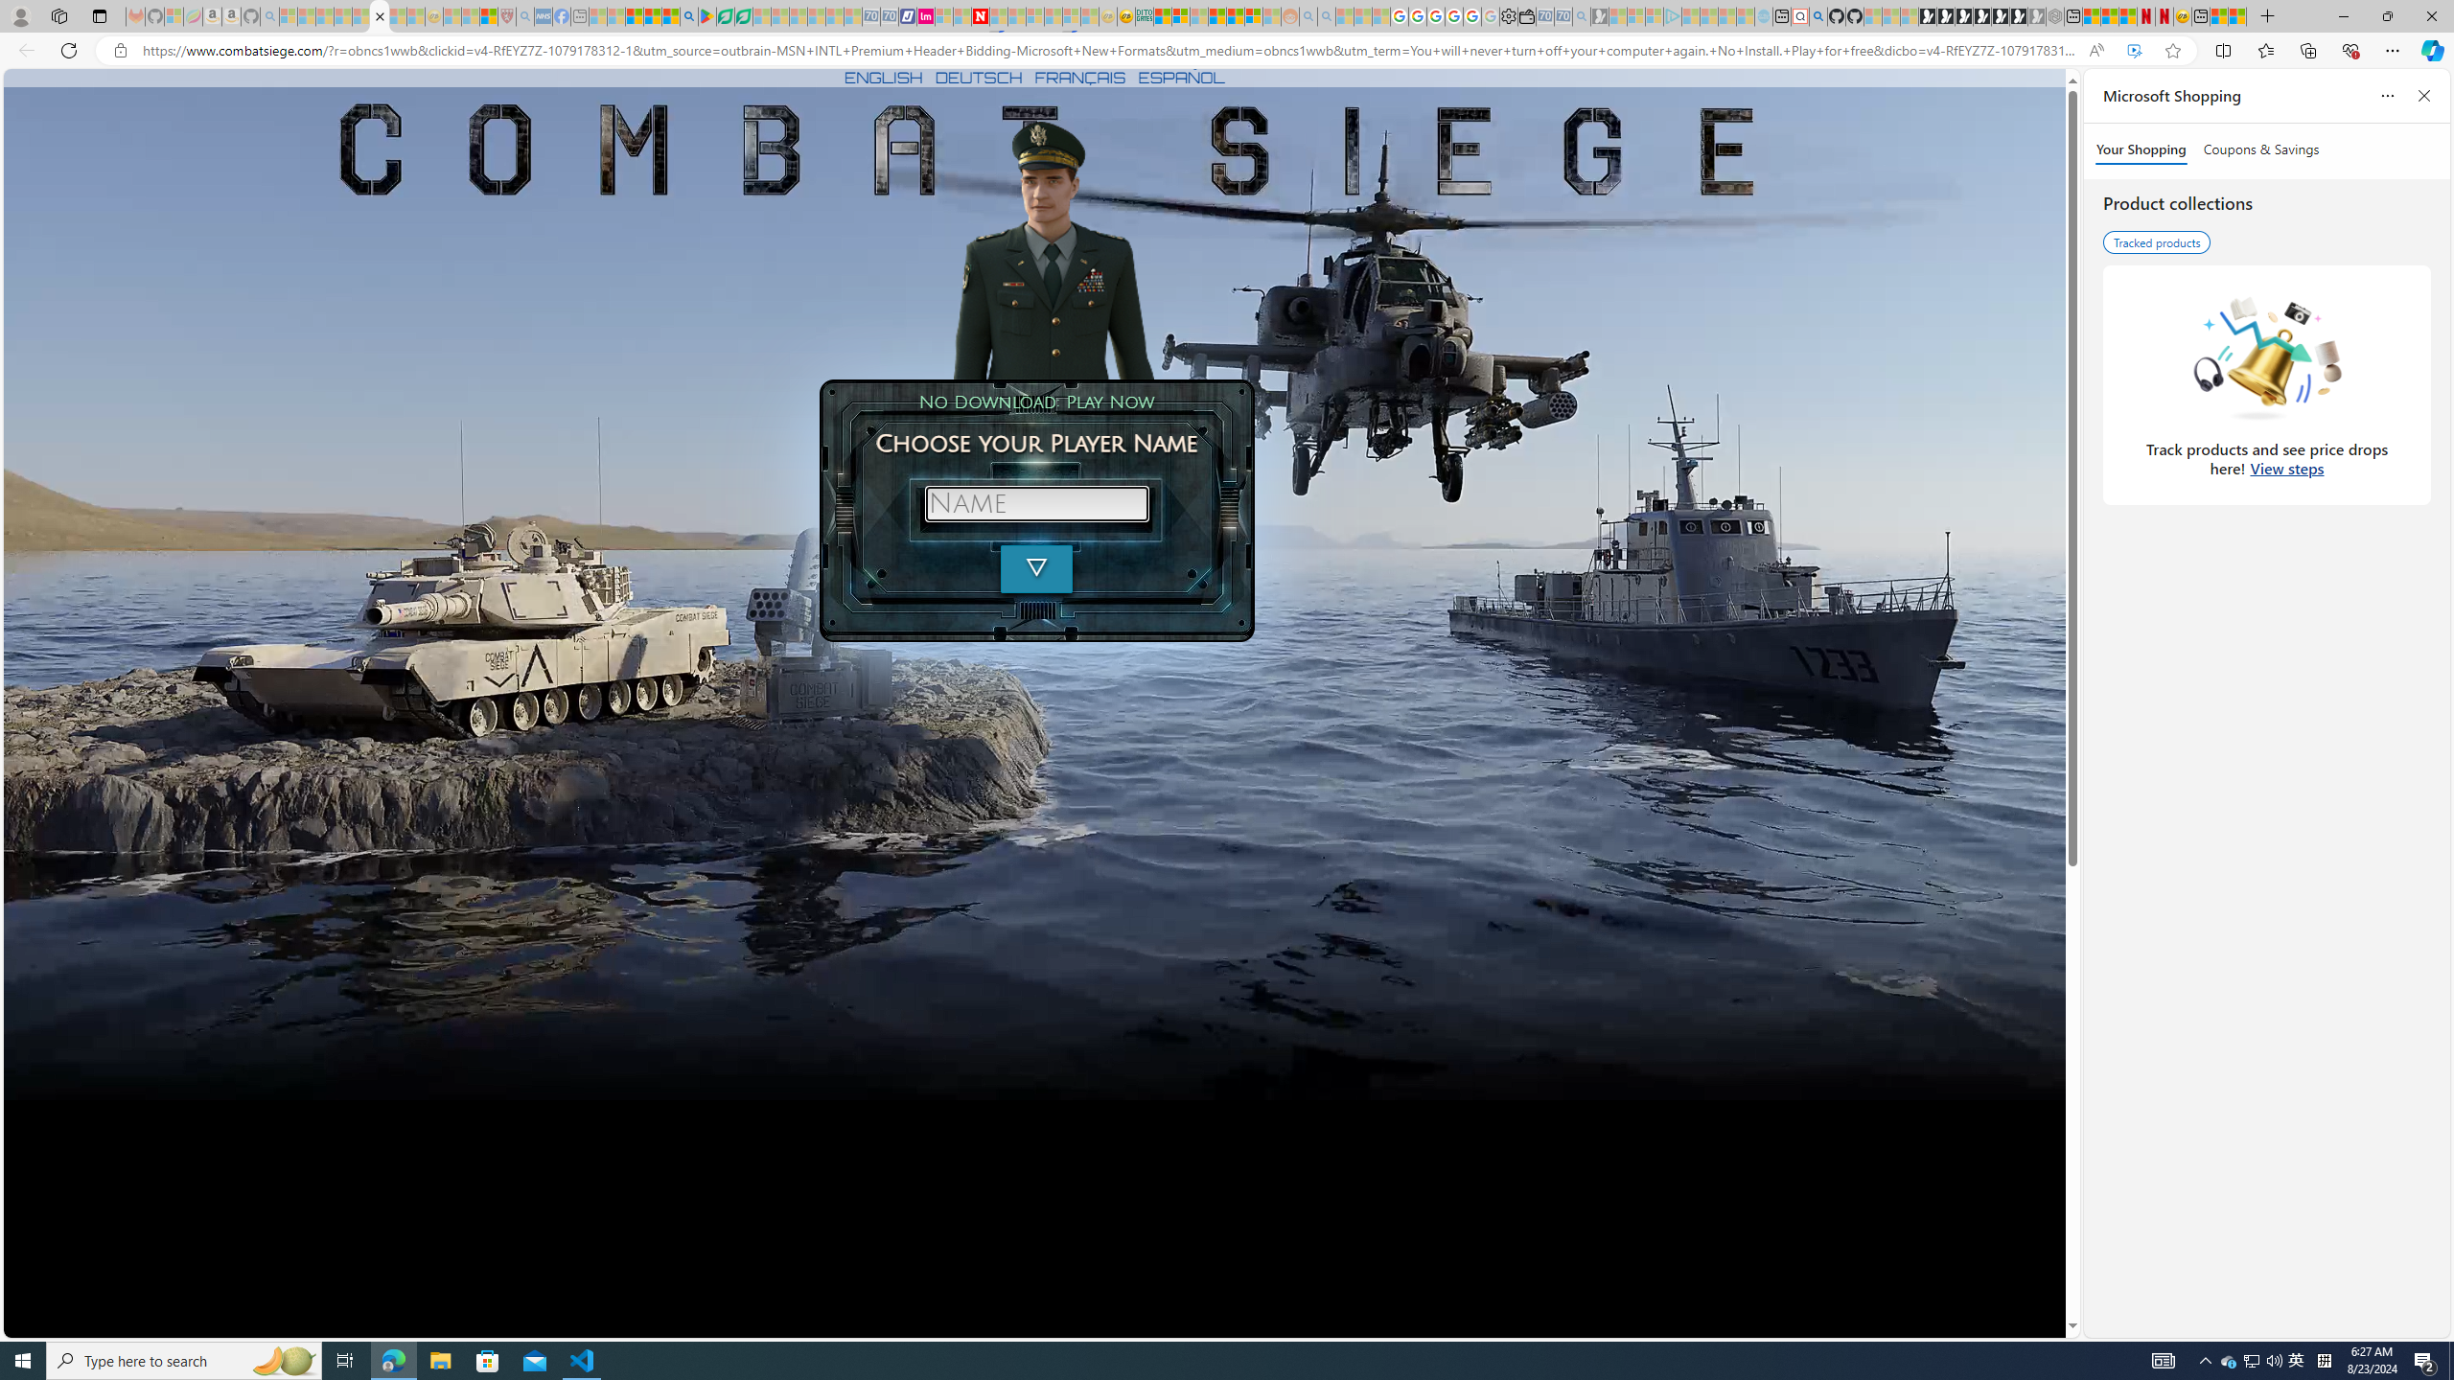 The width and height of the screenshot is (2454, 1380). I want to click on Terms of Use Agreement, so click(726, 16).